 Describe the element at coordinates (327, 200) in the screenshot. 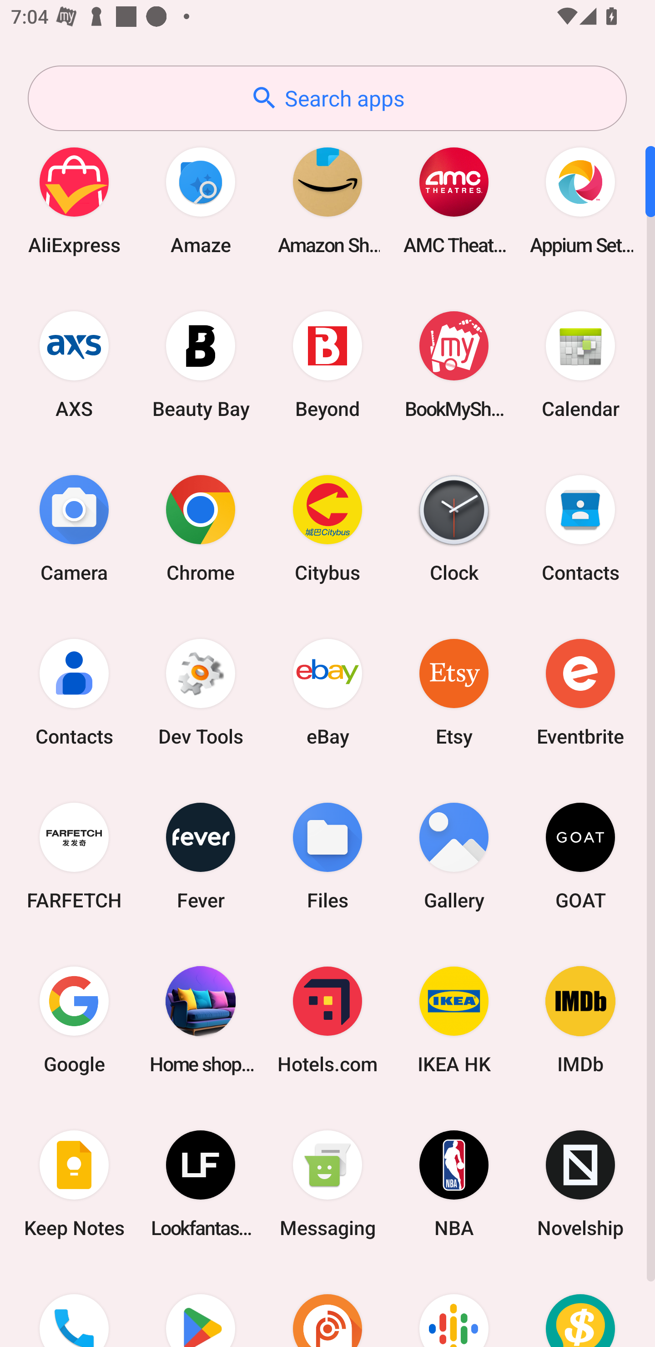

I see `Amazon Shopping` at that location.